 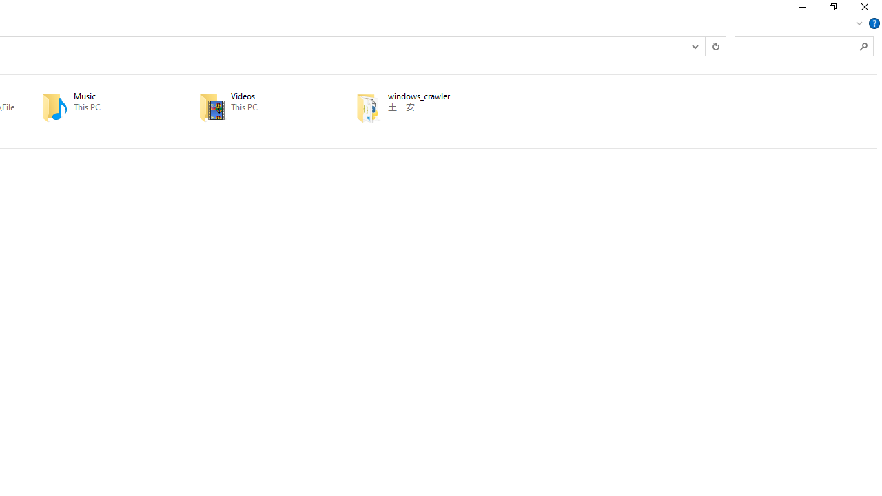 What do you see at coordinates (801, 10) in the screenshot?
I see `Minimize` at bounding box center [801, 10].